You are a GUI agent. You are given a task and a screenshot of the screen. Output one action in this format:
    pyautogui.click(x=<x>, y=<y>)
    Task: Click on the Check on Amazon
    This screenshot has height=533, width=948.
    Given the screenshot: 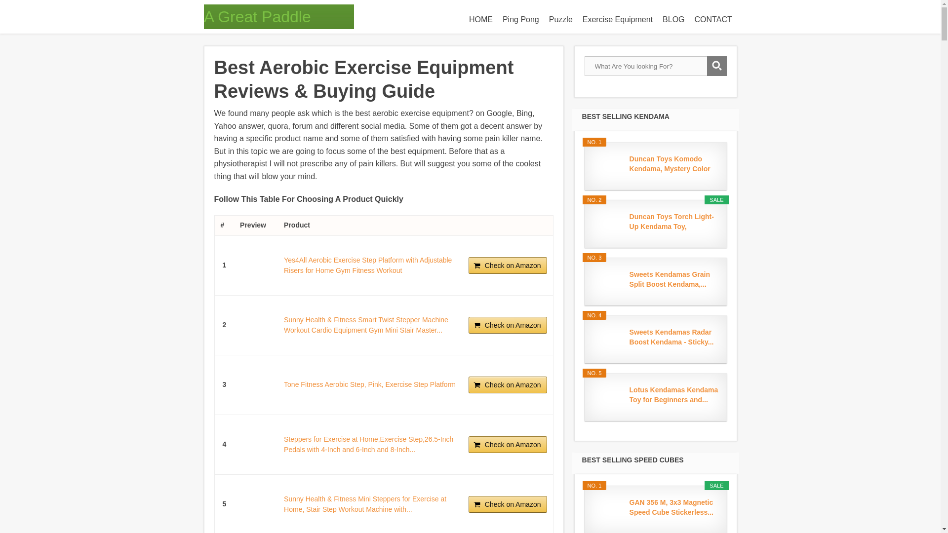 What is the action you would take?
    pyautogui.click(x=508, y=385)
    